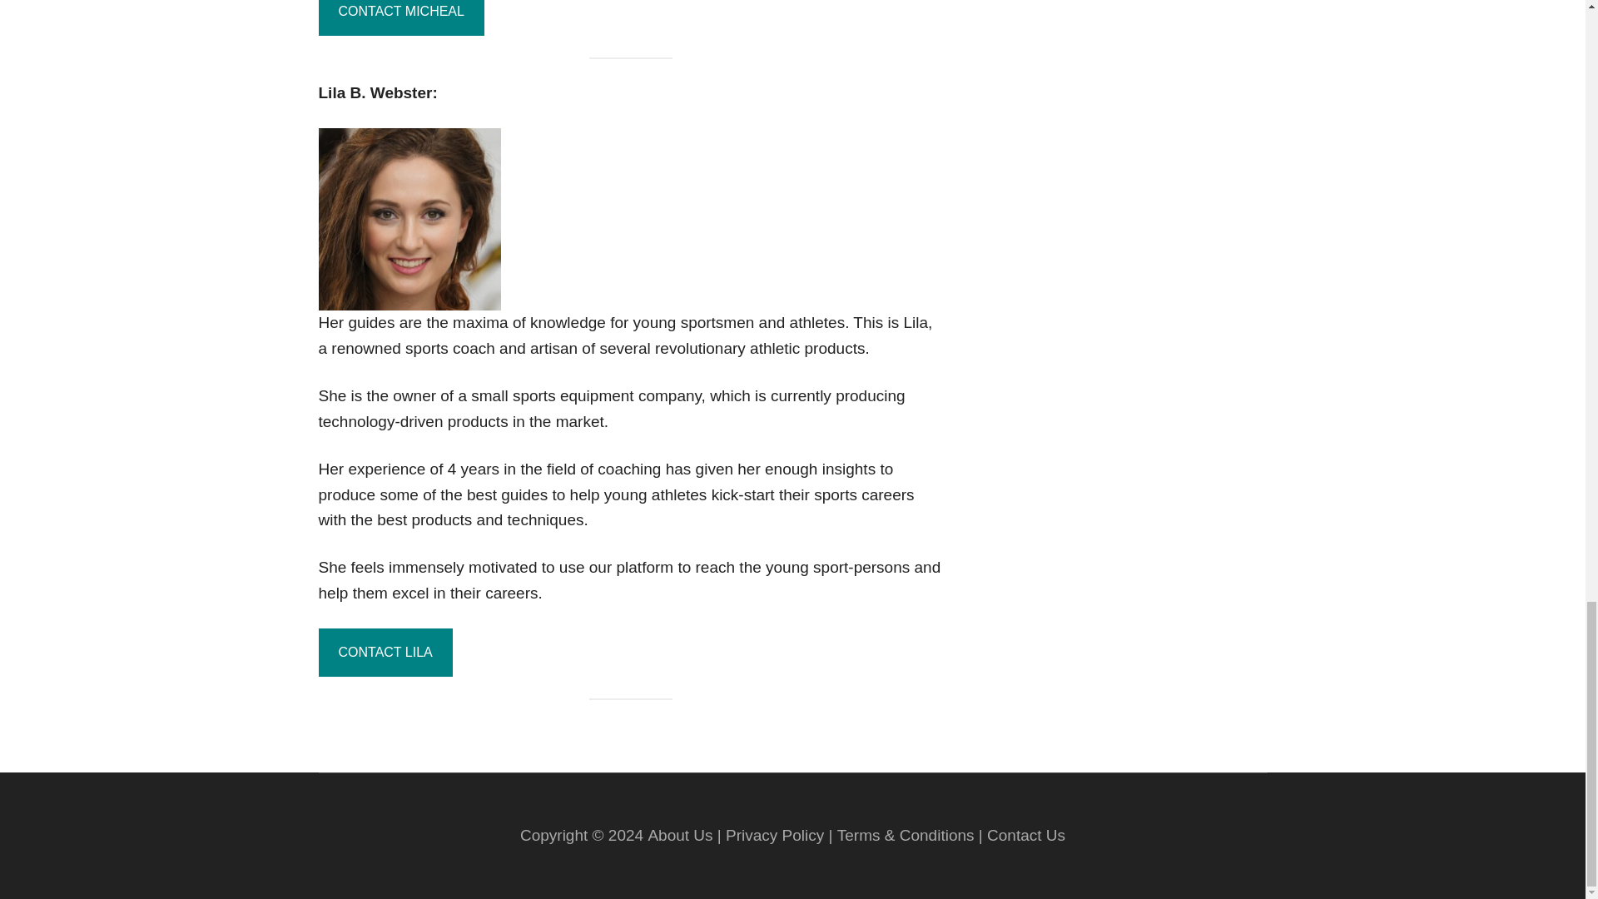 Image resolution: width=1598 pixels, height=899 pixels. I want to click on About Us, so click(679, 835).